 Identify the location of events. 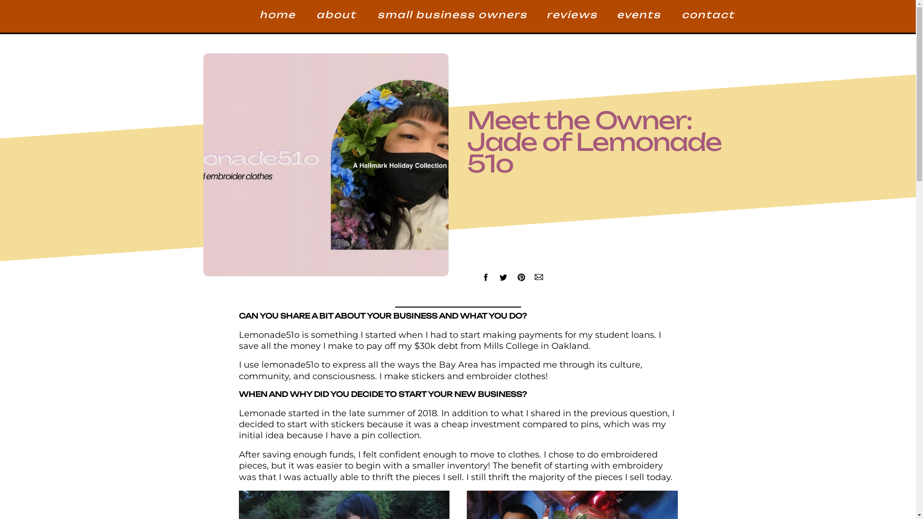
(639, 17).